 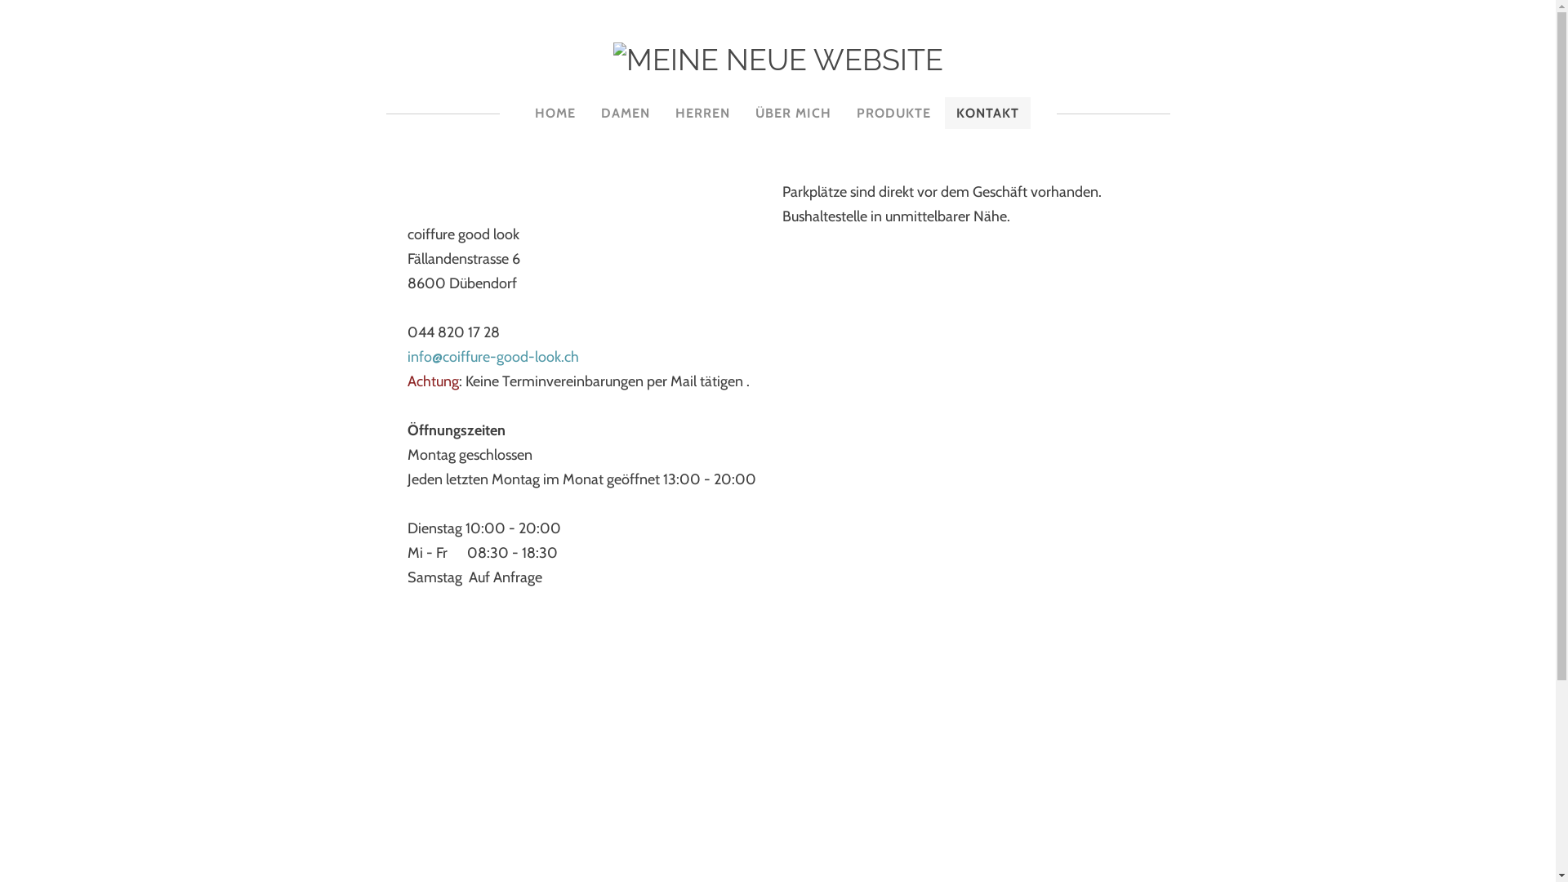 What do you see at coordinates (492, 357) in the screenshot?
I see `info@coiffure-good-look.ch` at bounding box center [492, 357].